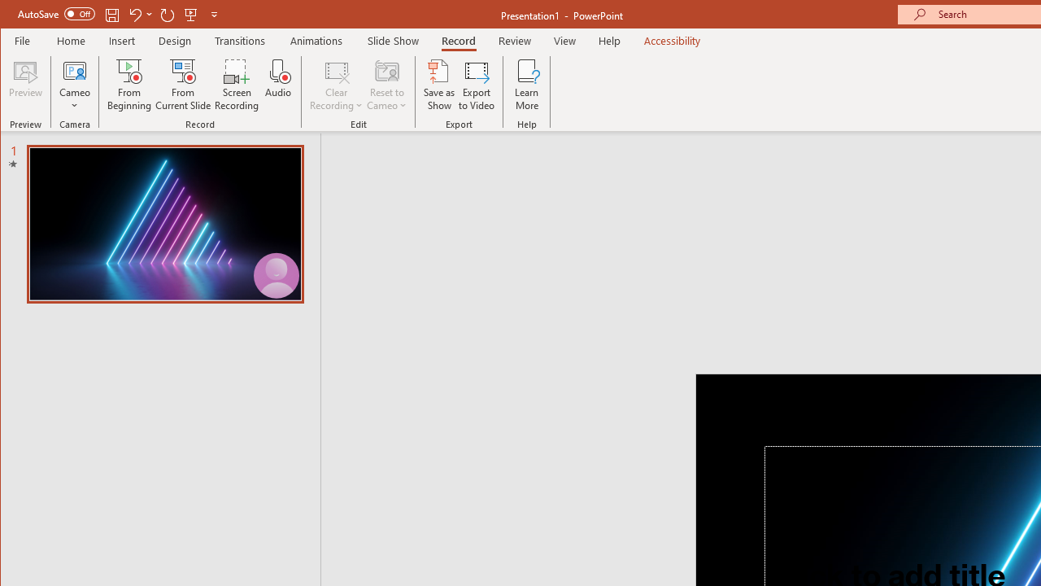  I want to click on Clear Recording, so click(337, 85).